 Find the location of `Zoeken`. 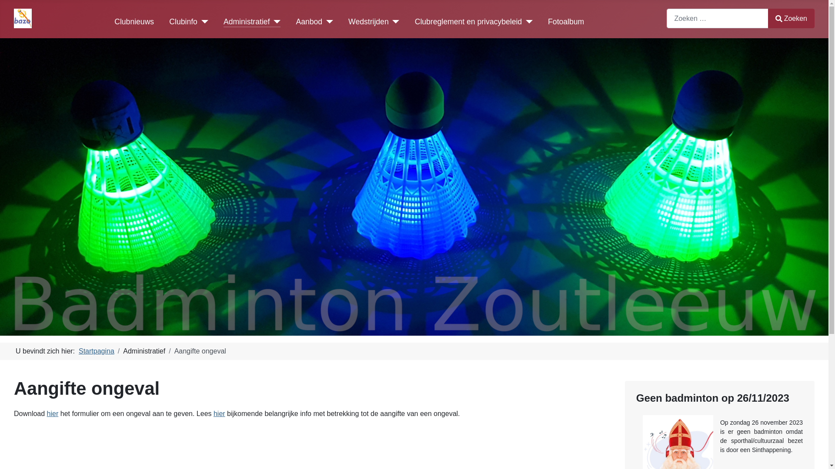

Zoeken is located at coordinates (792, 18).